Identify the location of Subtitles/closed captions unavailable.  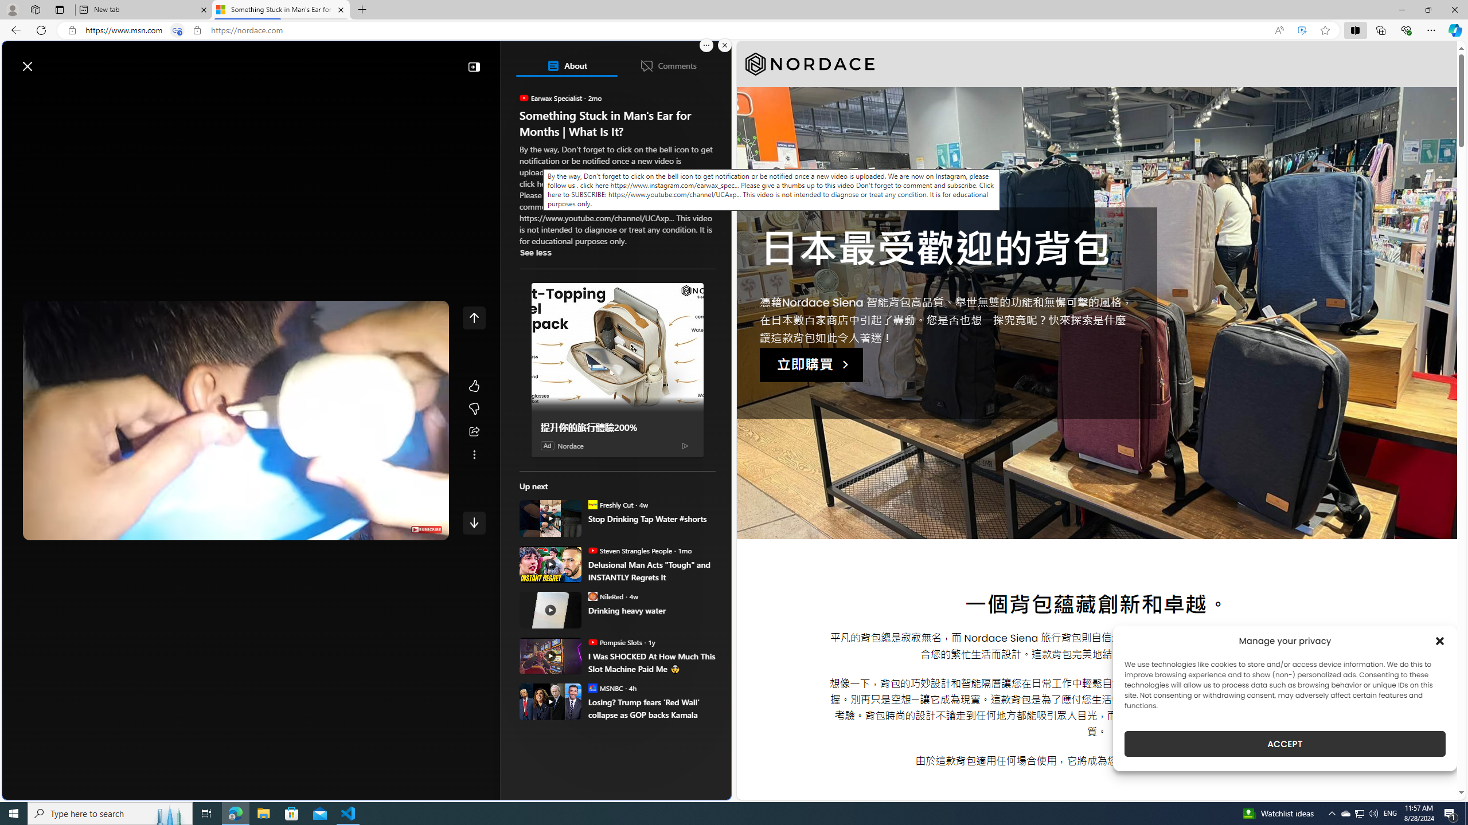
(346, 529).